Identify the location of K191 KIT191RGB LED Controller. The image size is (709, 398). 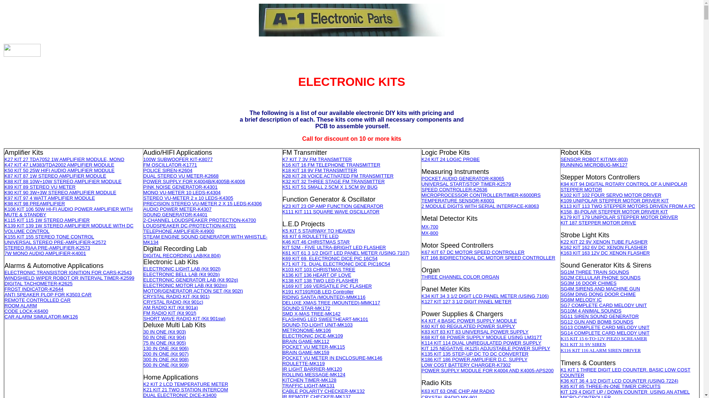
(318, 292).